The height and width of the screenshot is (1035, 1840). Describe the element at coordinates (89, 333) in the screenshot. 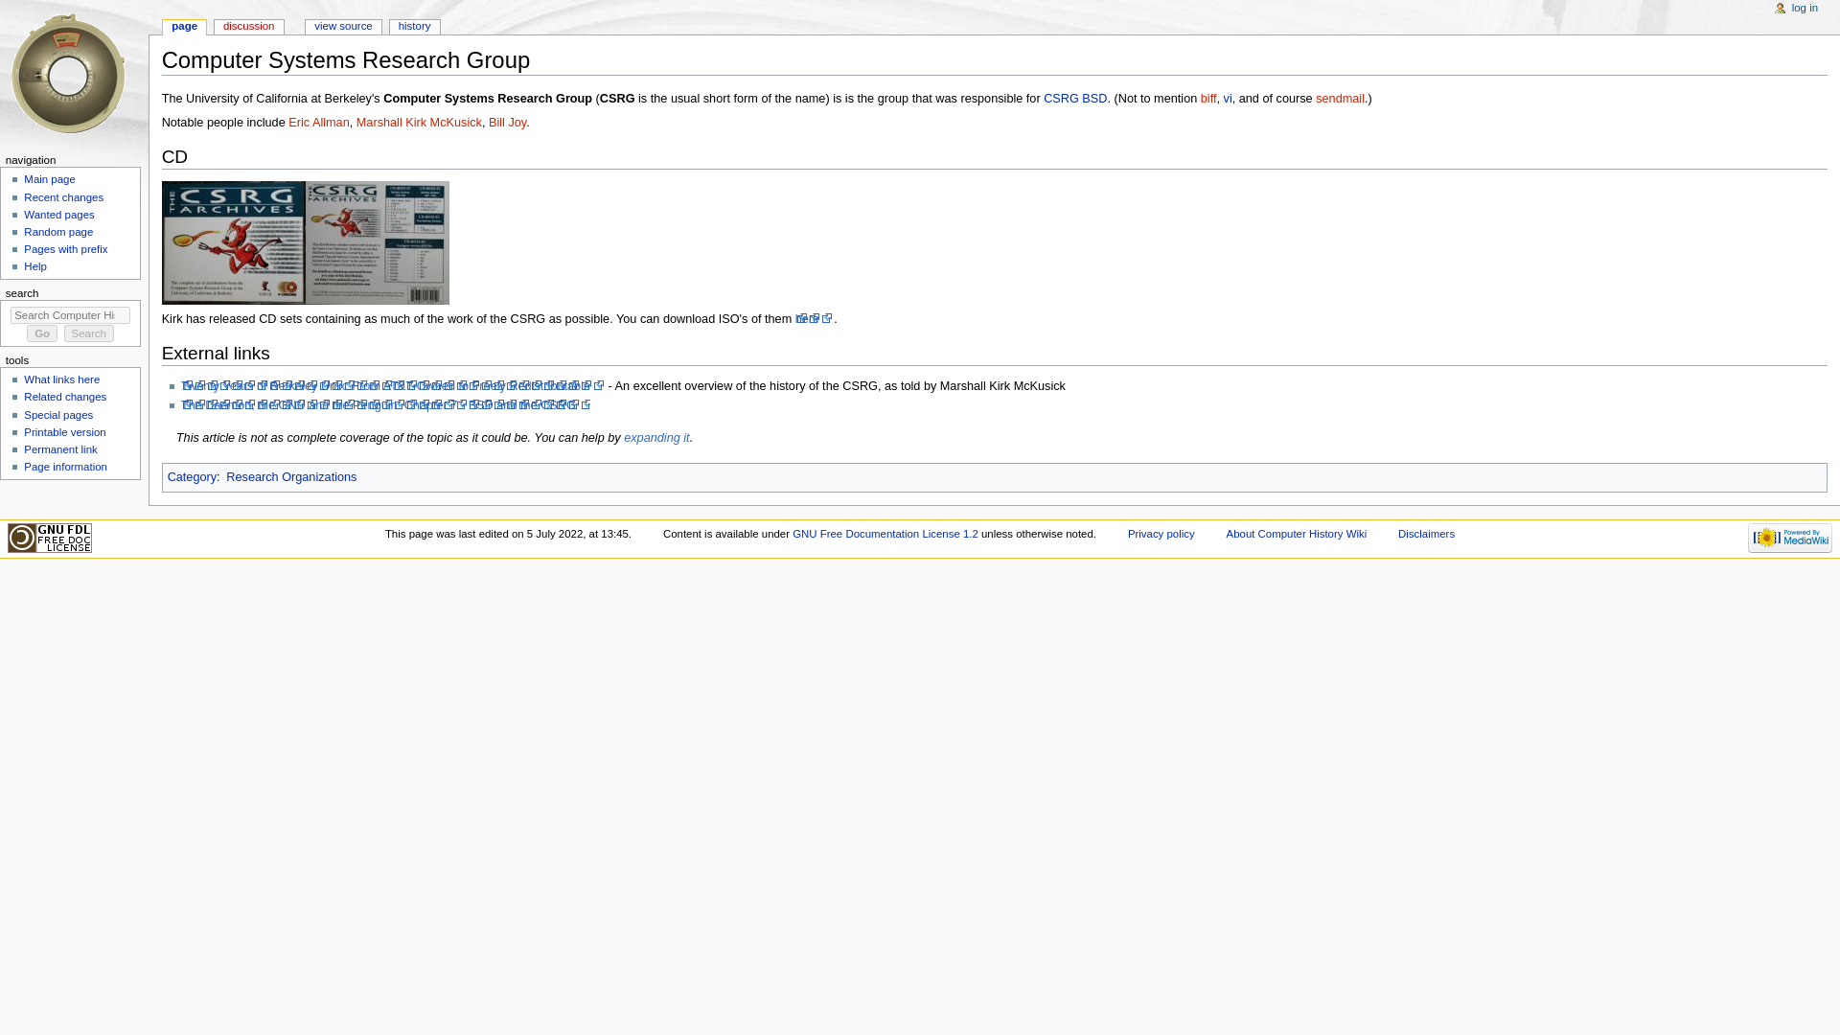

I see `Search` at that location.